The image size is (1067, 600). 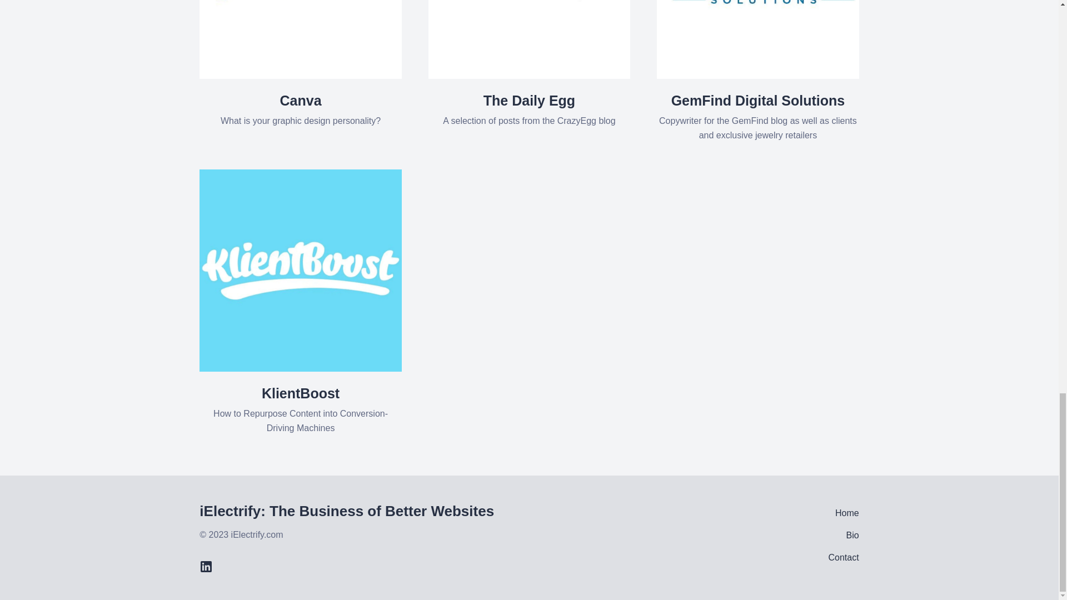 I want to click on Canva, so click(x=852, y=535).